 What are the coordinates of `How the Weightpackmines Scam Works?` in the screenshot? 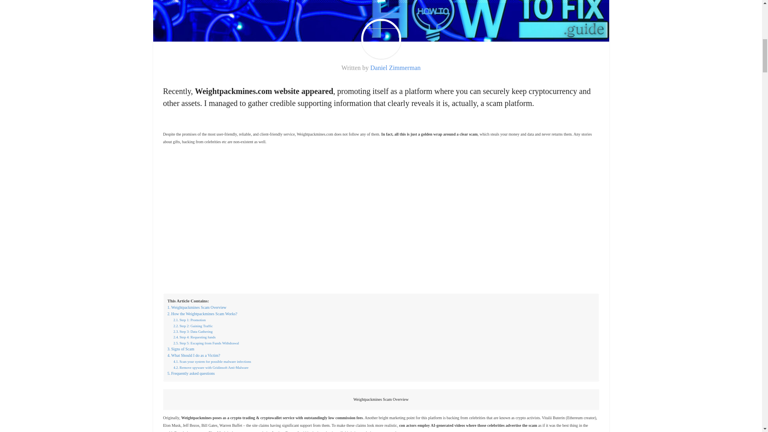 It's located at (202, 314).